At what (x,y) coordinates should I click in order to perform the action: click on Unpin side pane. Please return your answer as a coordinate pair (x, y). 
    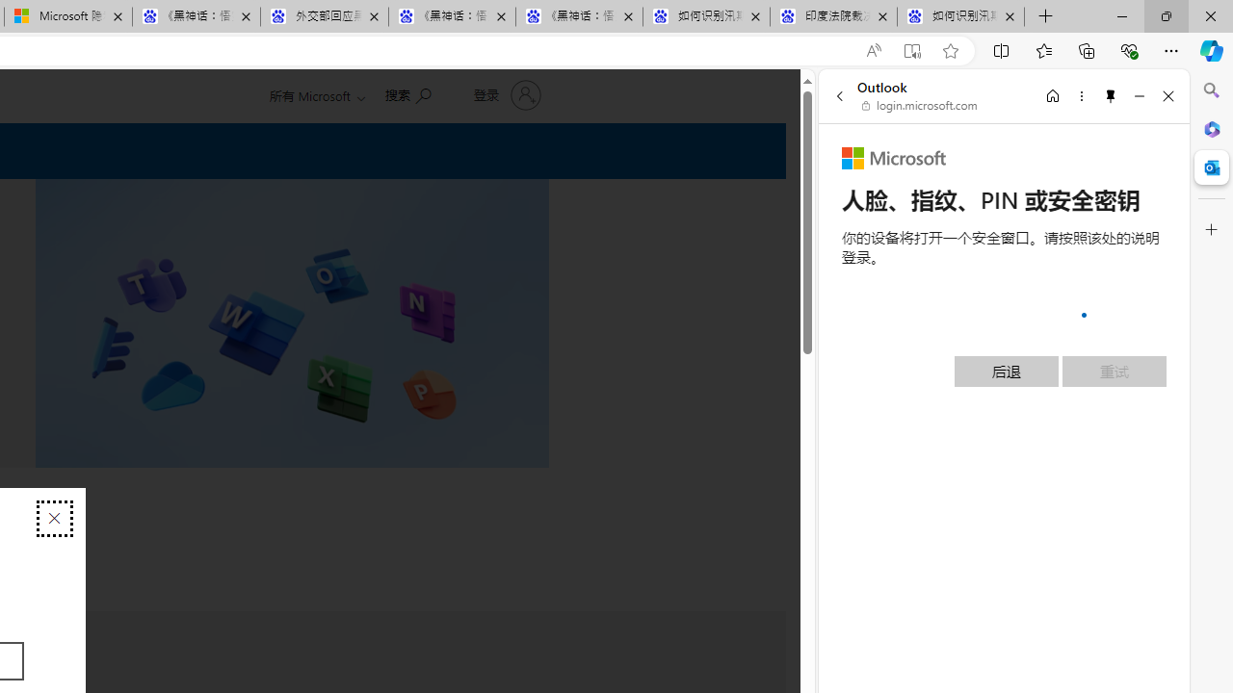
    Looking at the image, I should click on (1111, 95).